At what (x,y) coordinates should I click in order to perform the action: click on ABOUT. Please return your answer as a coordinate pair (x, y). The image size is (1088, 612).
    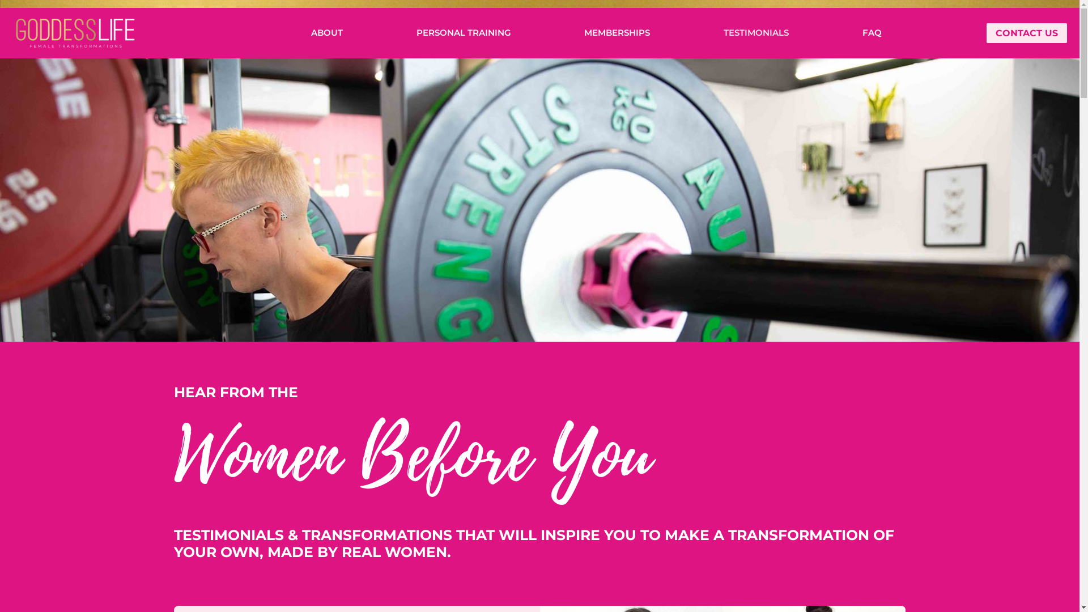
    Looking at the image, I should click on (327, 33).